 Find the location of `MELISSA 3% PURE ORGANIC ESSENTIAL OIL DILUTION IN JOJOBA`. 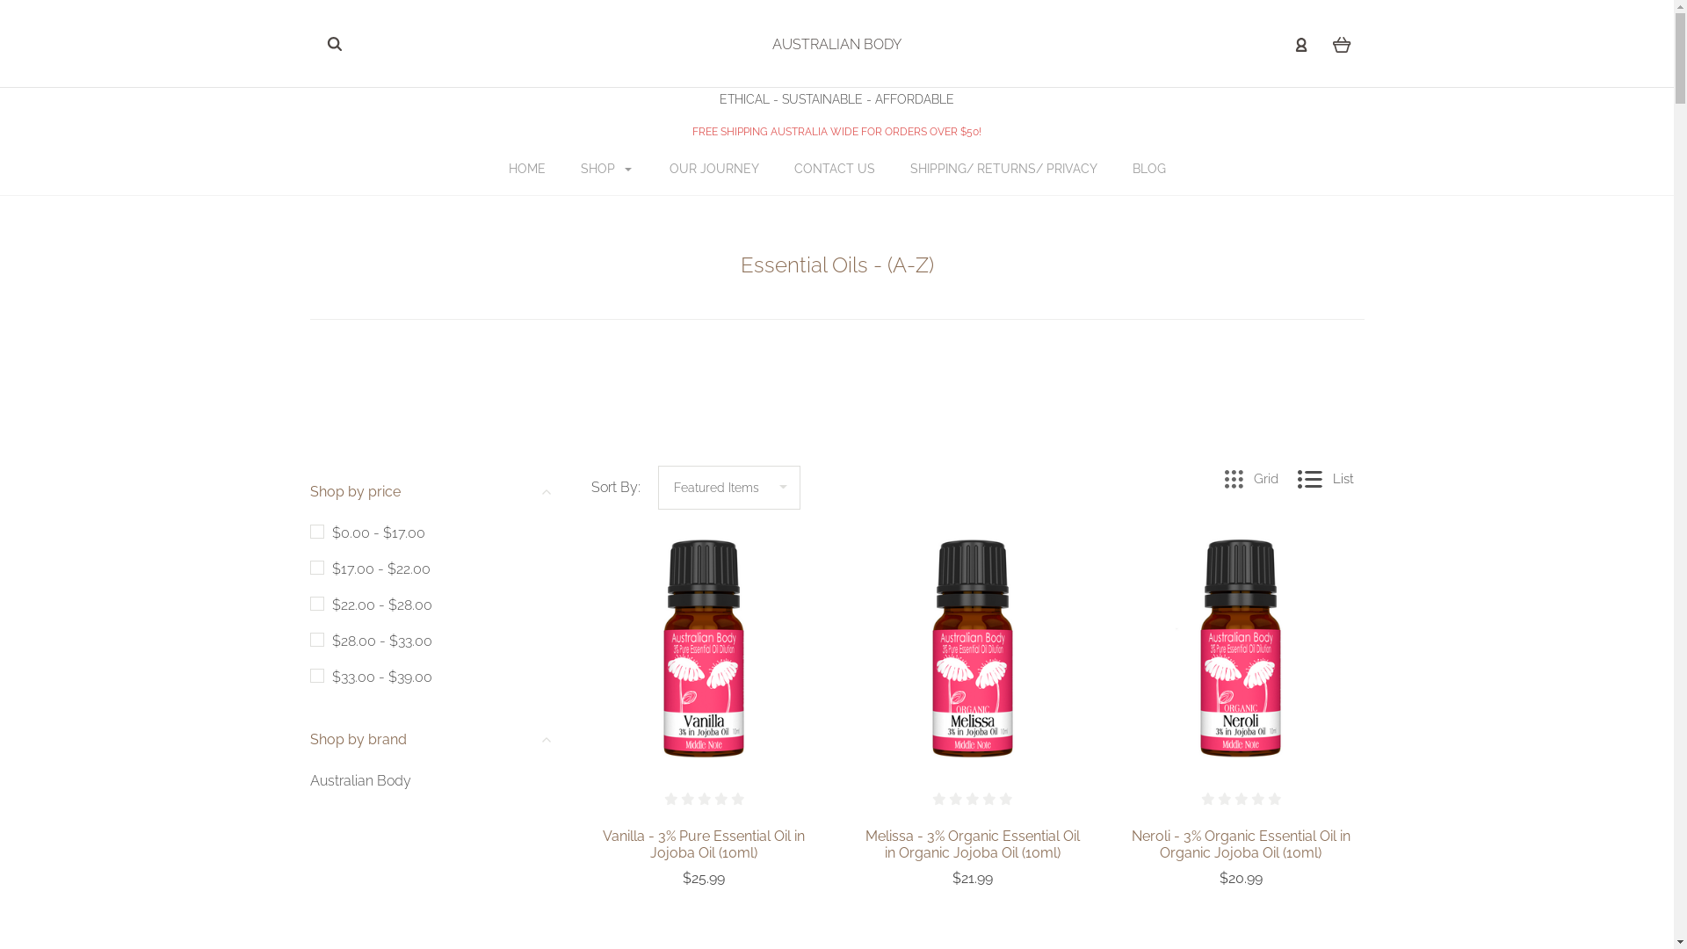

MELISSA 3% PURE ORGANIC ESSENTIAL OIL DILUTION IN JOJOBA is located at coordinates (973, 648).